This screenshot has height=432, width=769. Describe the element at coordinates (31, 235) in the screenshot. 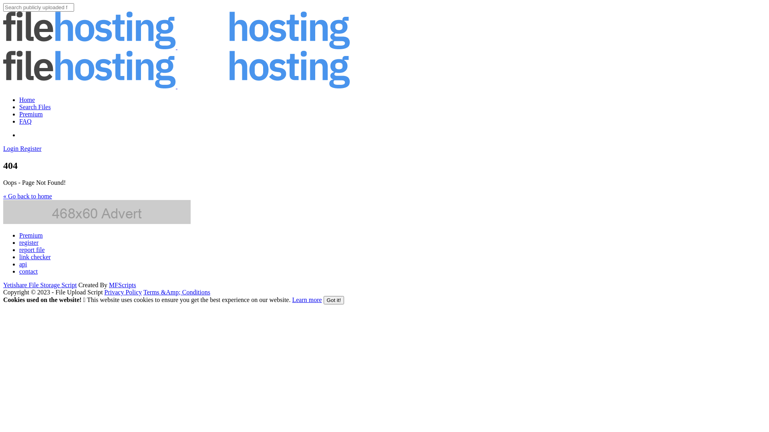

I see `Premium` at that location.